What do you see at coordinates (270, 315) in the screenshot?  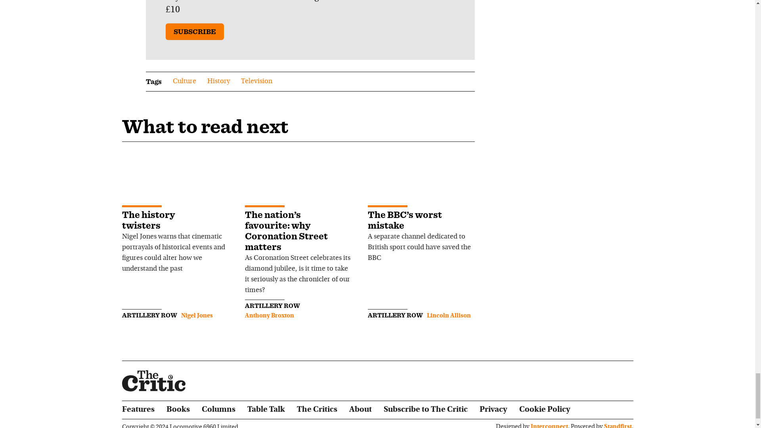 I see `Posts by Anthony Broxton` at bounding box center [270, 315].